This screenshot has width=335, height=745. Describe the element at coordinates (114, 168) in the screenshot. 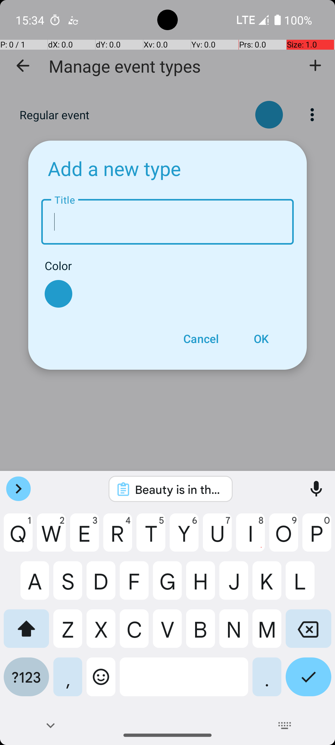

I see `Add a new type` at that location.